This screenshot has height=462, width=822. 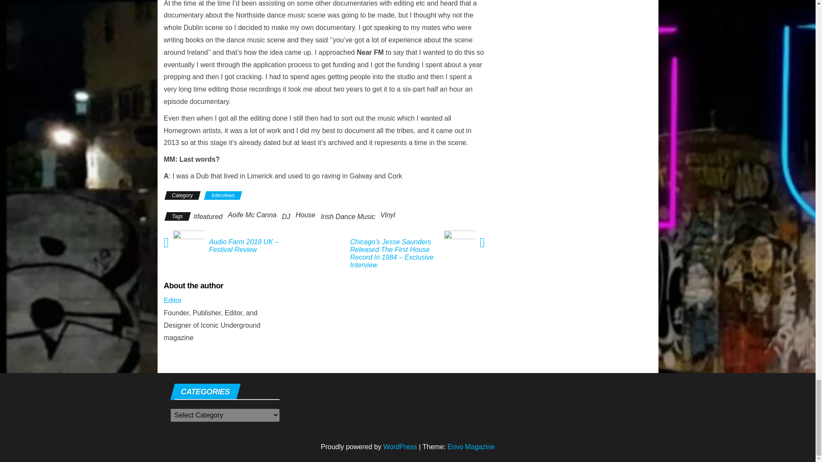 What do you see at coordinates (305, 215) in the screenshot?
I see `House` at bounding box center [305, 215].